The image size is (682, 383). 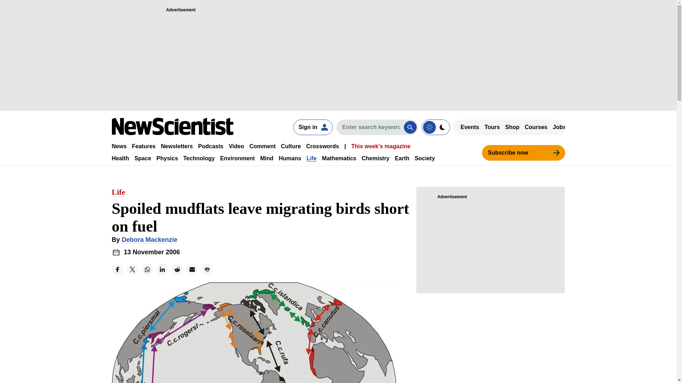 I want to click on Video, so click(x=236, y=146).